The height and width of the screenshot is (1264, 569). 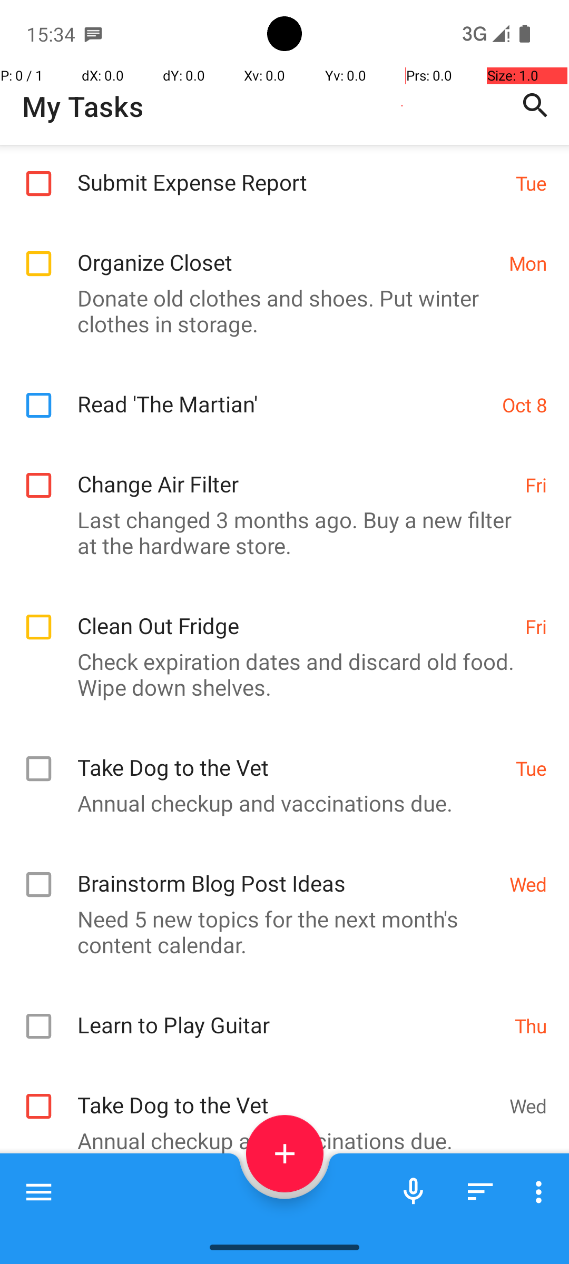 What do you see at coordinates (279, 932) in the screenshot?
I see `Need 5 new topics for the next month's content calendar.` at bounding box center [279, 932].